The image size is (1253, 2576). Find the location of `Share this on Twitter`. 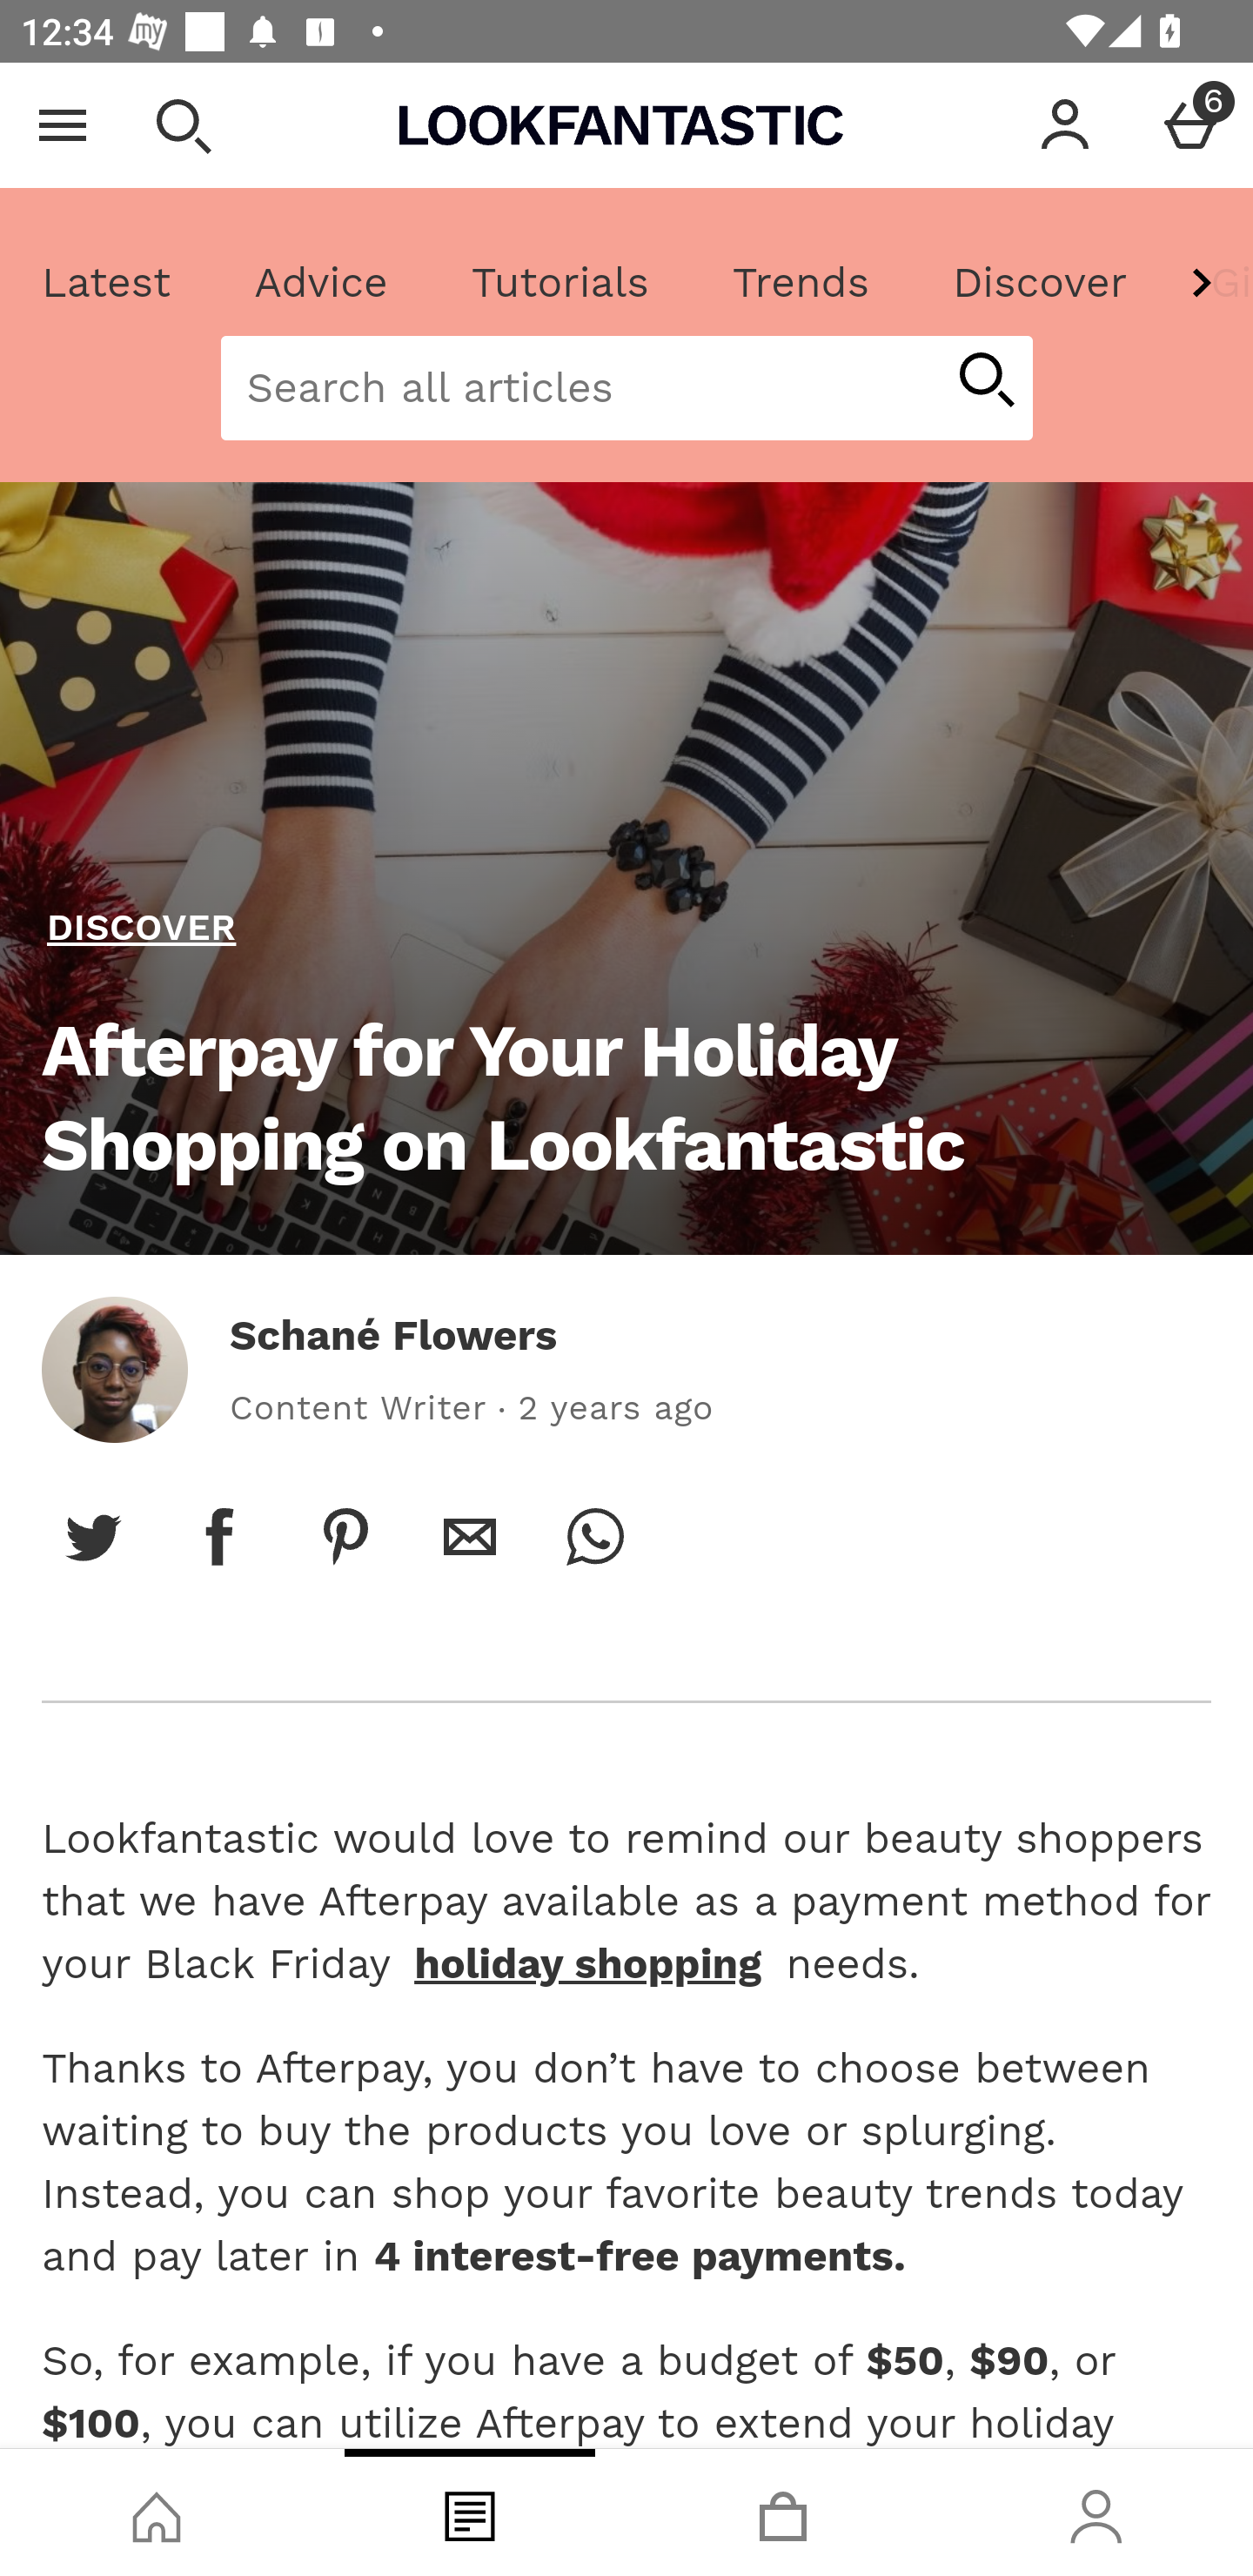

Share this on Twitter is located at coordinates (94, 1536).